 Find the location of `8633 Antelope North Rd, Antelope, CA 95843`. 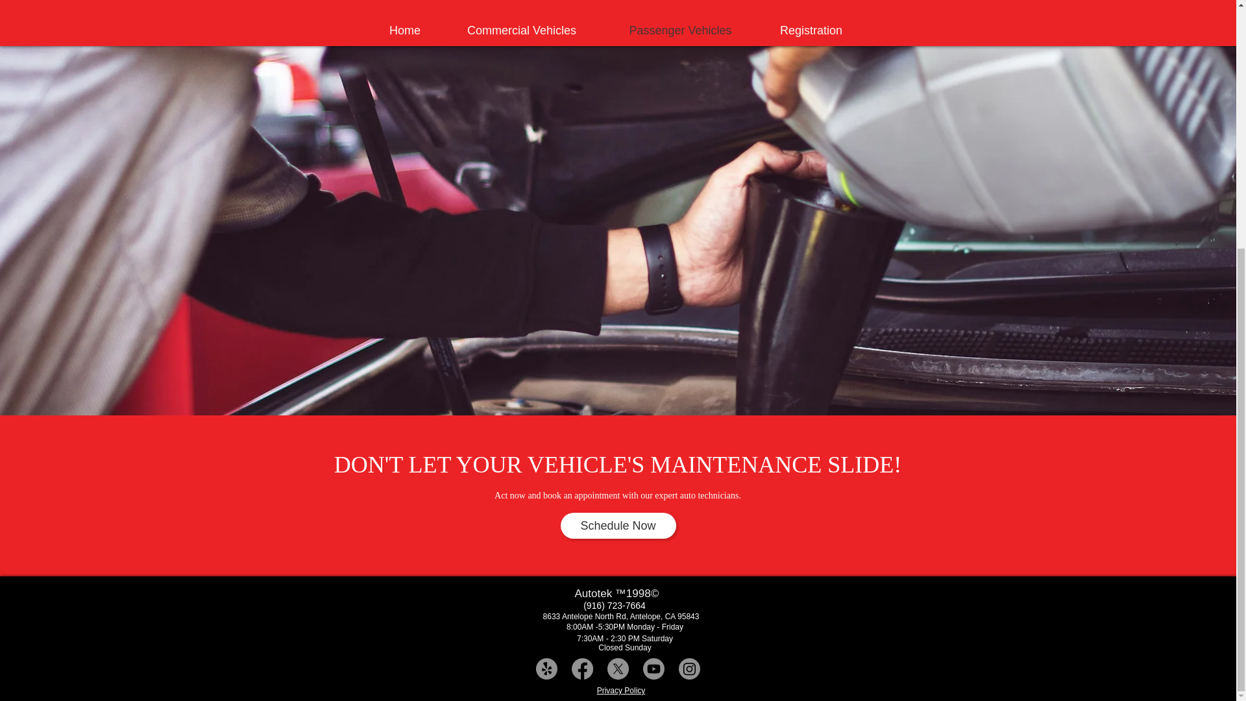

8633 Antelope North Rd, Antelope, CA 95843 is located at coordinates (621, 616).